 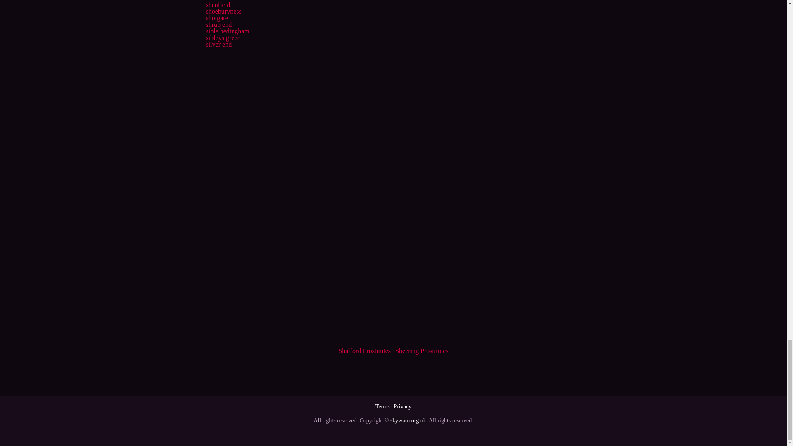 I want to click on Shalford Prostitutes, so click(x=364, y=351).